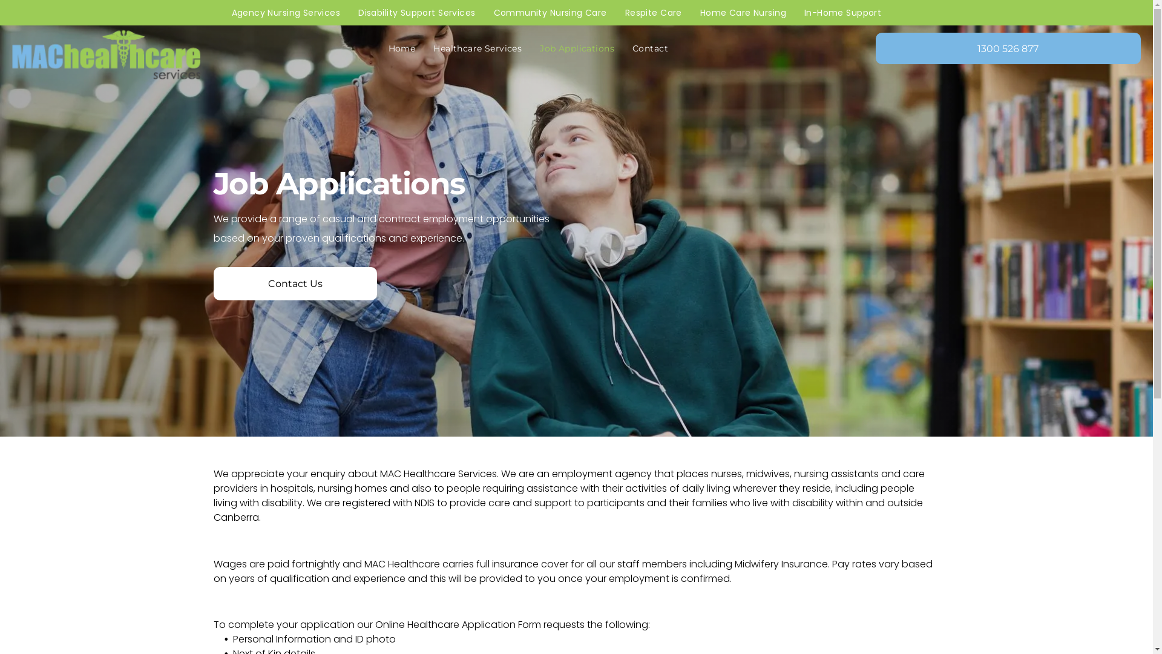 The image size is (1162, 654). I want to click on Community Nursing Care, so click(550, 13).